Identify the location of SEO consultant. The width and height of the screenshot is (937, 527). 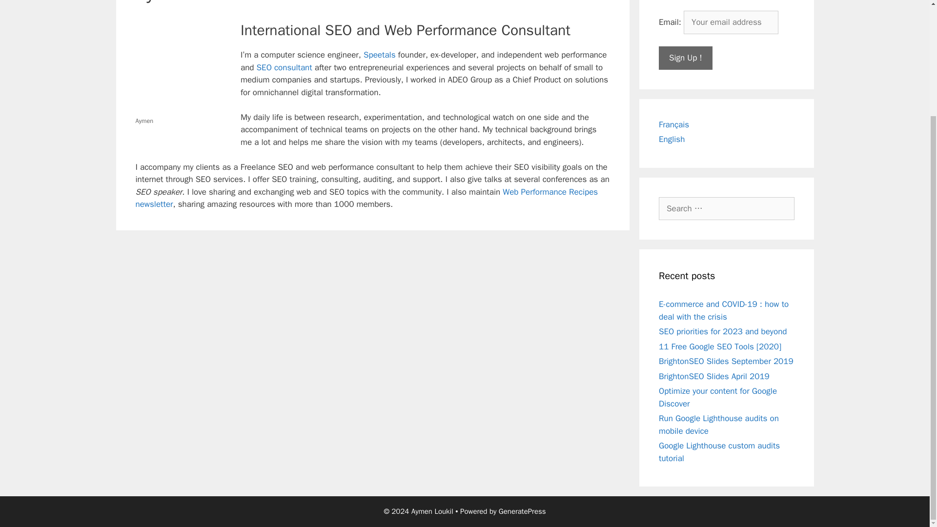
(284, 67).